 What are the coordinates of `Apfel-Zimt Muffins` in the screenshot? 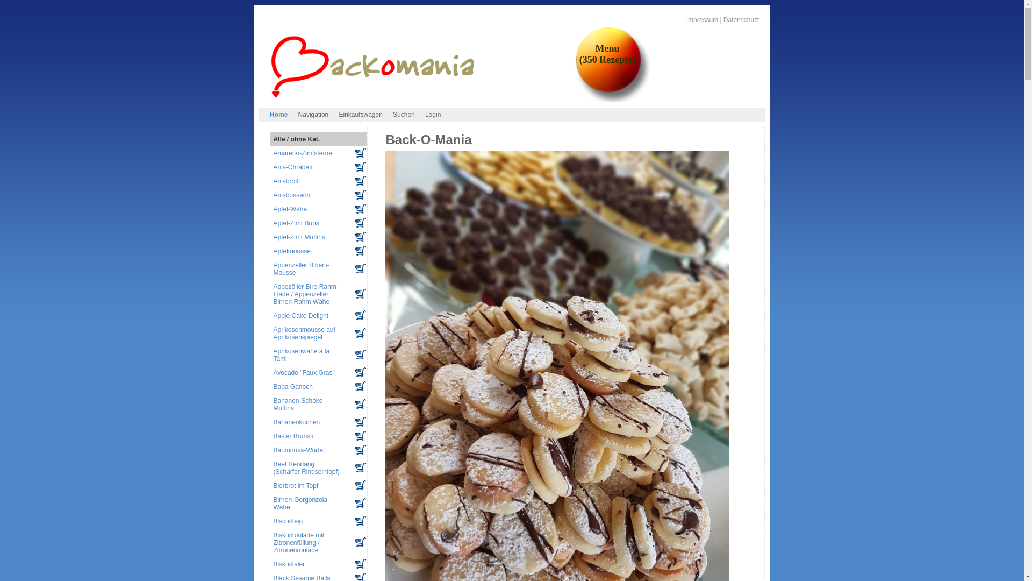 It's located at (299, 237).